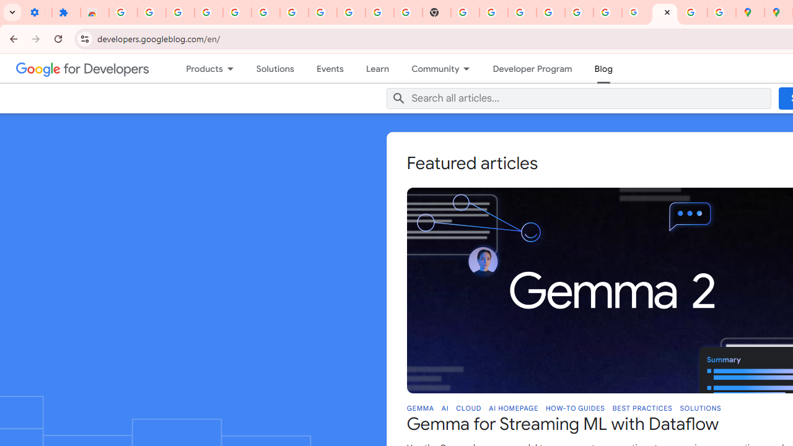  I want to click on Google for Developers, so click(83, 68).